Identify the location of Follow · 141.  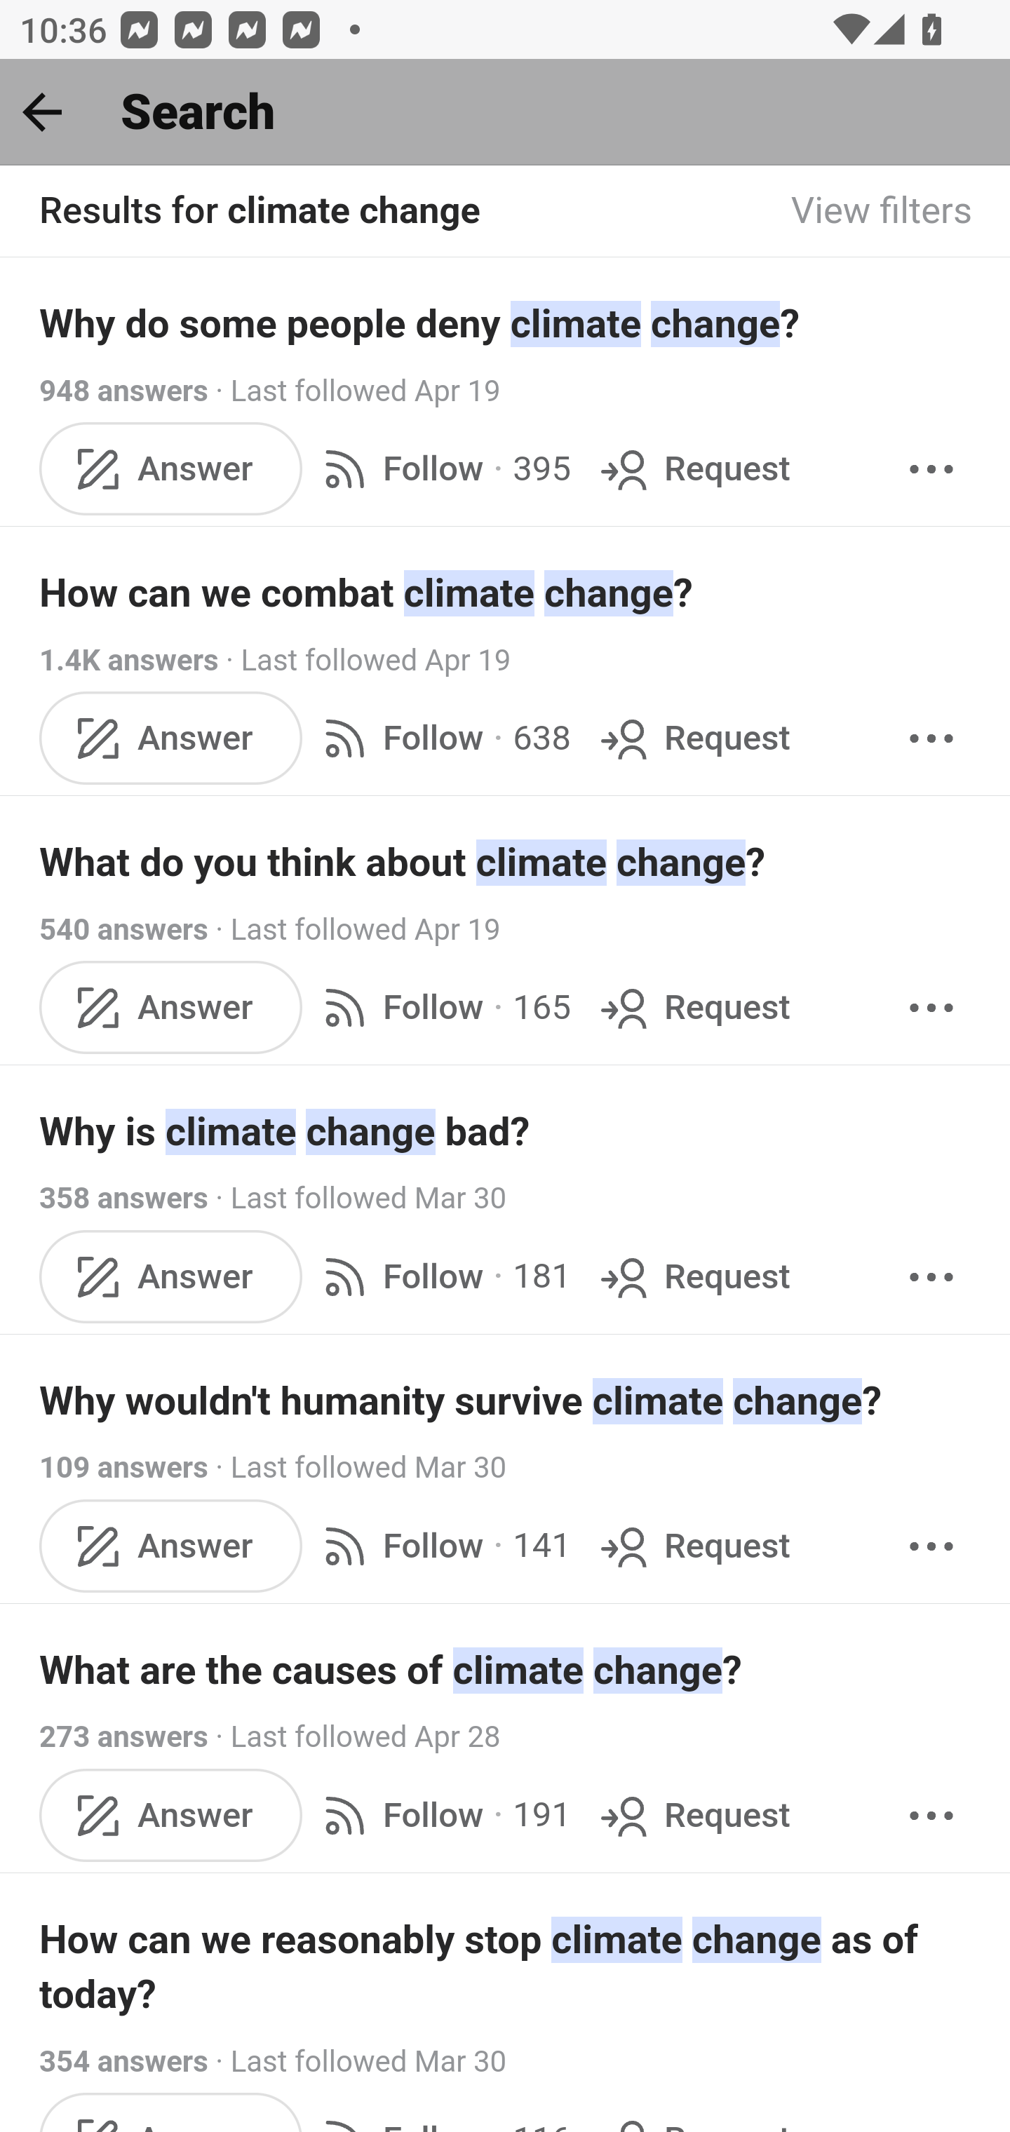
(442, 1546).